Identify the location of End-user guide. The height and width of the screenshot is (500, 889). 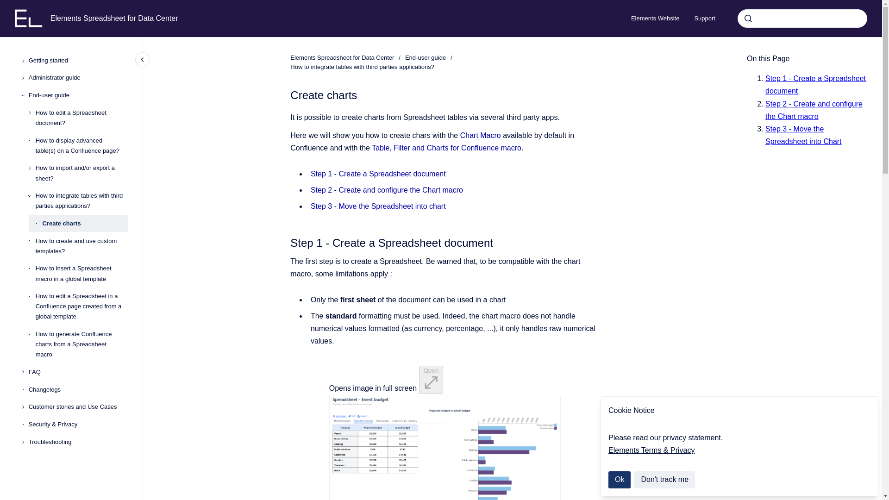
(78, 95).